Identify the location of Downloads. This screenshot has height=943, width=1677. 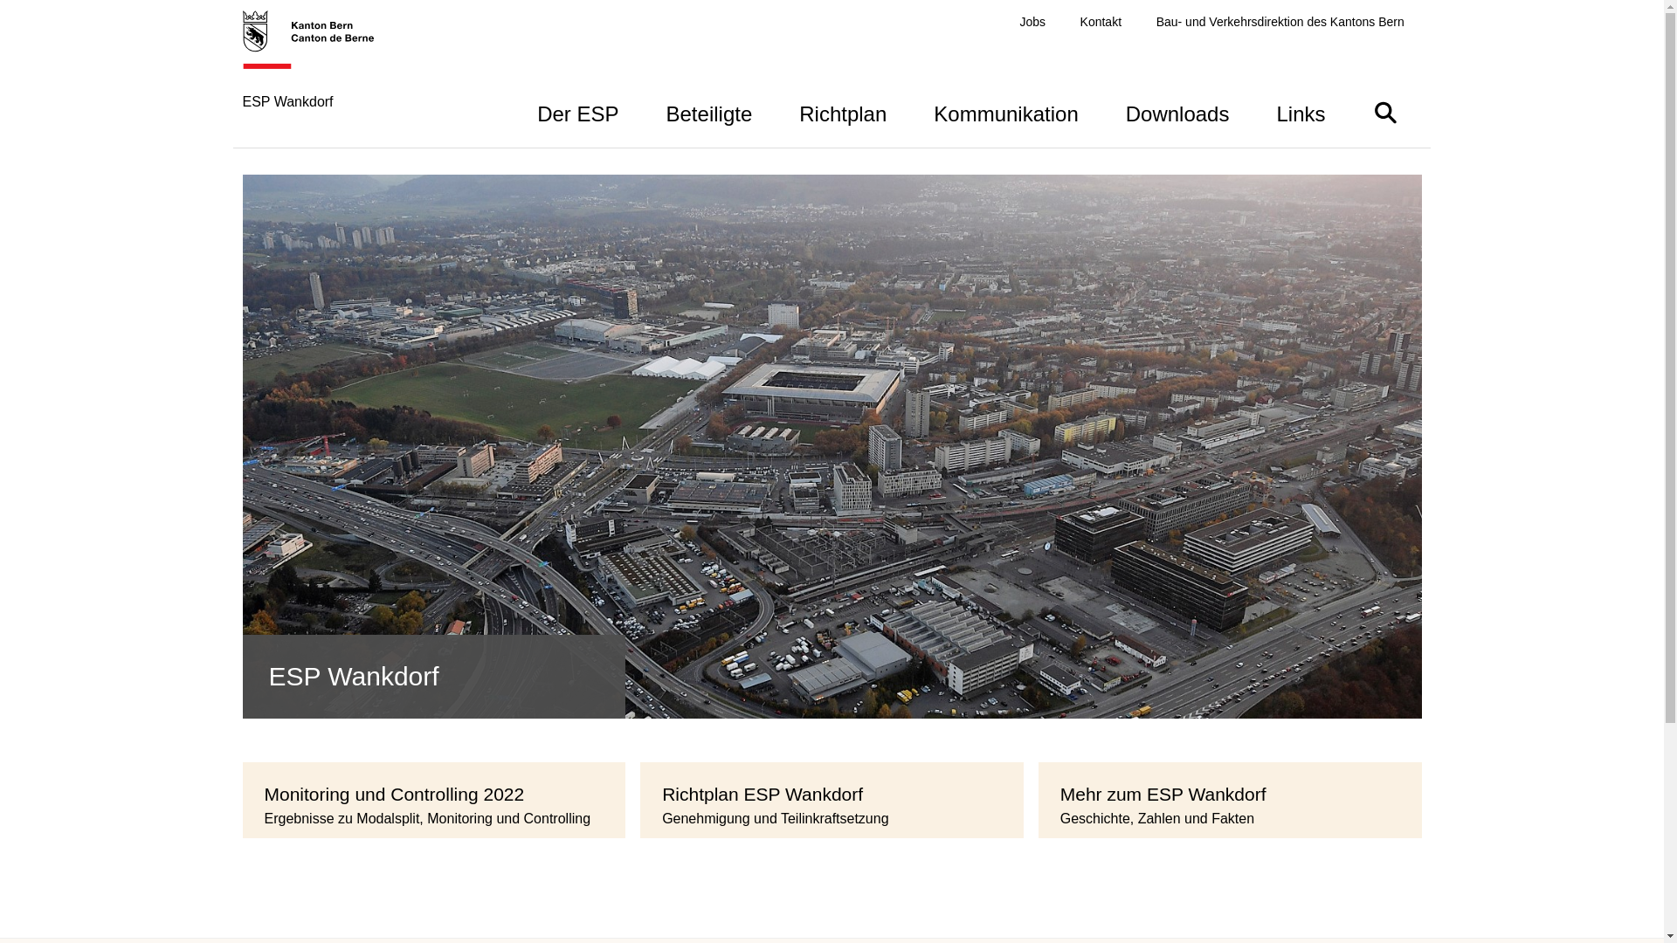
(1177, 112).